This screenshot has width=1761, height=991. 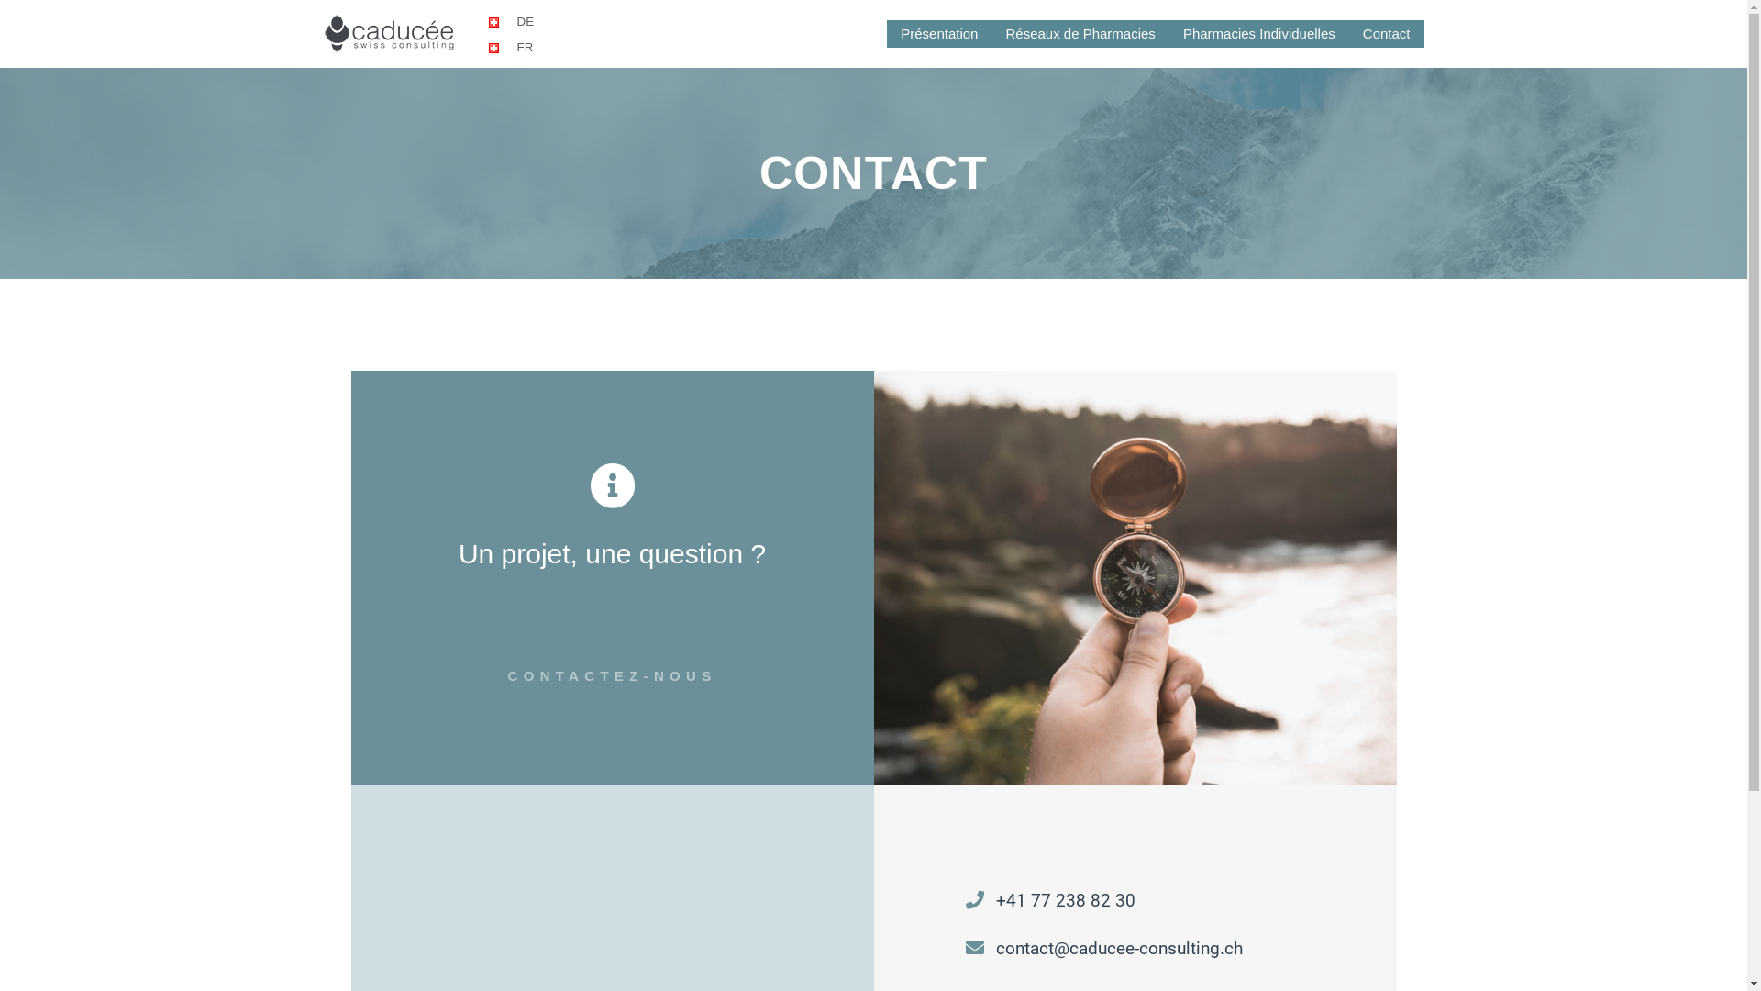 What do you see at coordinates (1387, 34) in the screenshot?
I see `Contact` at bounding box center [1387, 34].